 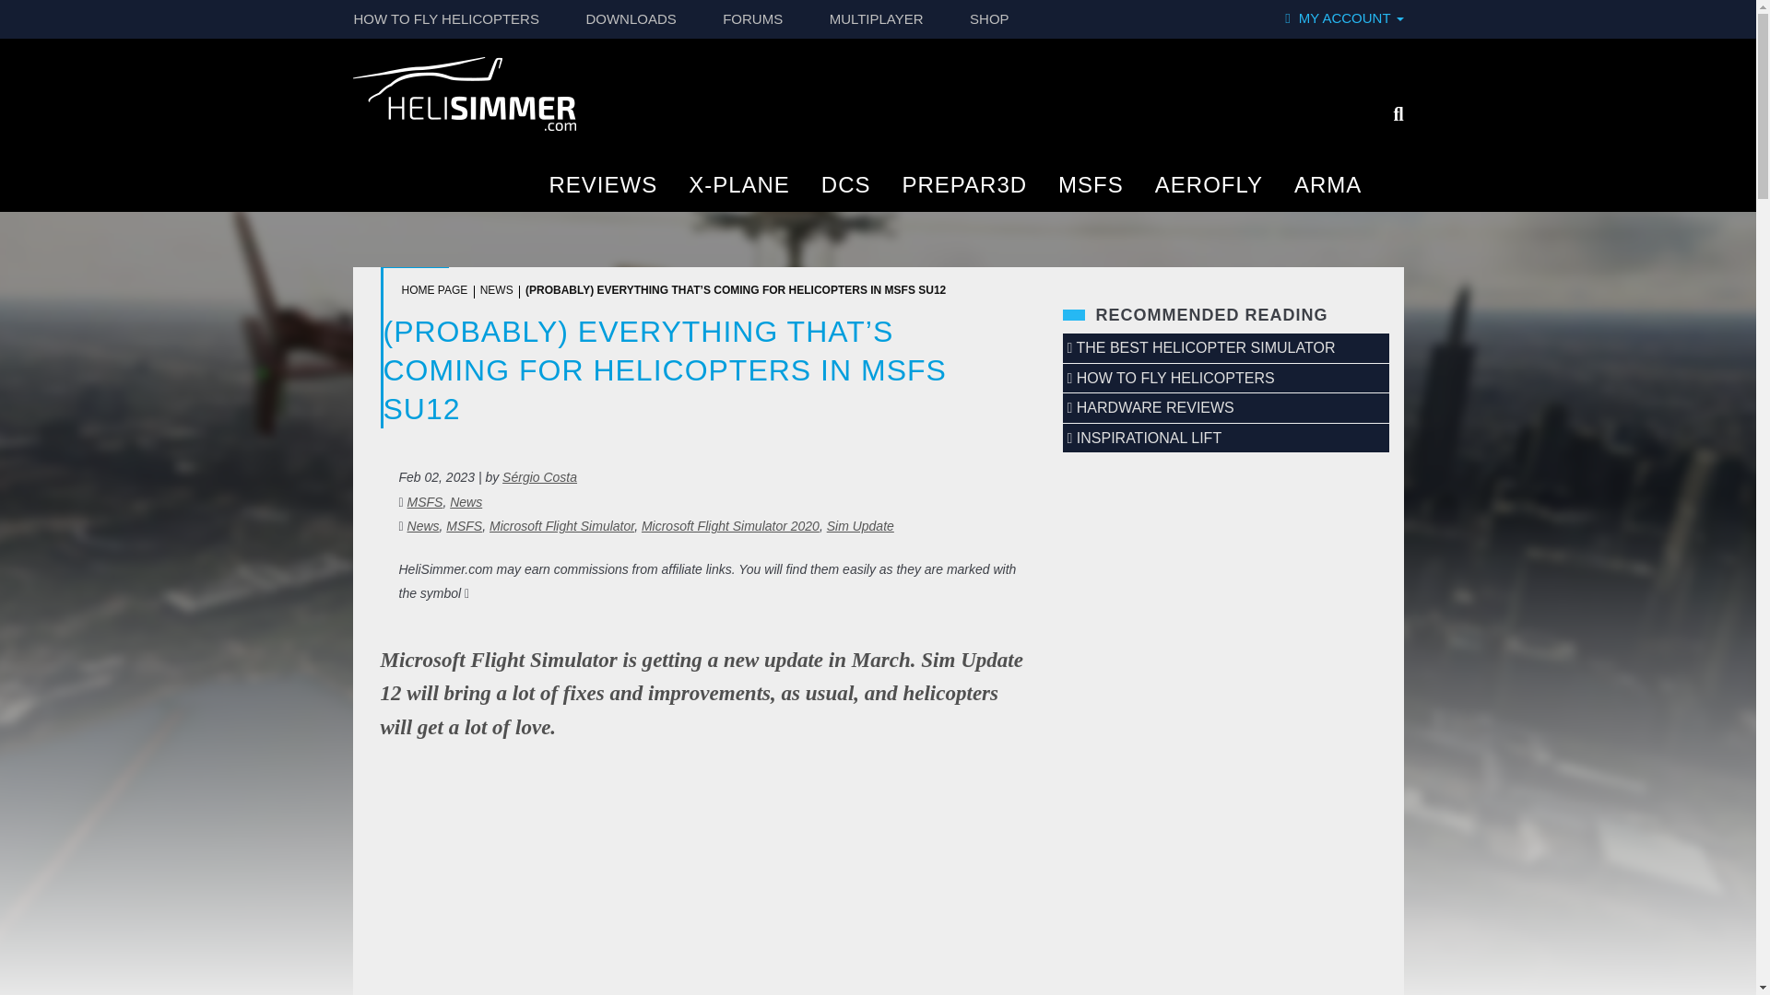 I want to click on MY ACCOUNT, so click(x=1344, y=18).